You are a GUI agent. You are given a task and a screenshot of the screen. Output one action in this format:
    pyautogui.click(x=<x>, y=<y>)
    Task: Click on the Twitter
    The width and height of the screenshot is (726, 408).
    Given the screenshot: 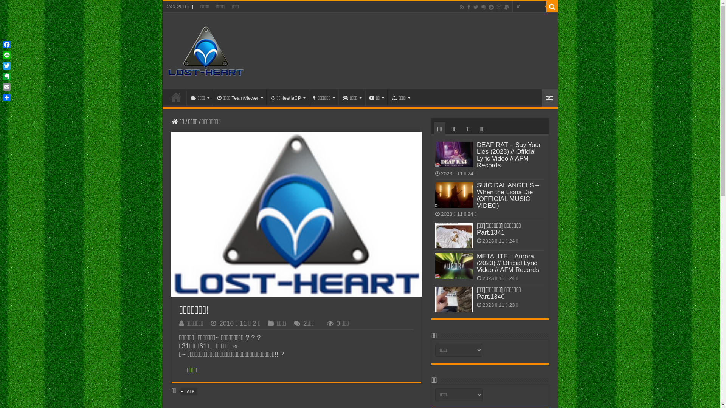 What is the action you would take?
    pyautogui.click(x=476, y=7)
    